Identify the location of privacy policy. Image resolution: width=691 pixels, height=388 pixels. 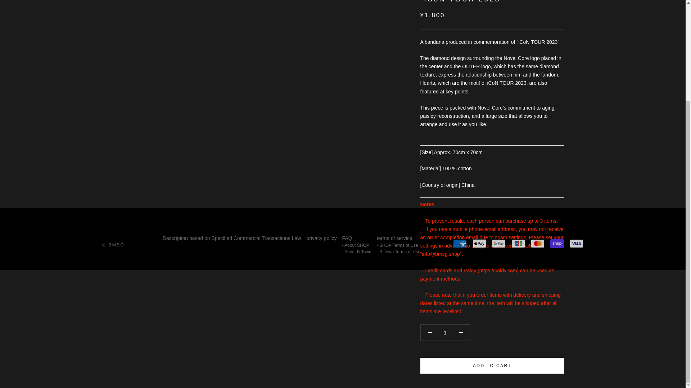
(321, 238).